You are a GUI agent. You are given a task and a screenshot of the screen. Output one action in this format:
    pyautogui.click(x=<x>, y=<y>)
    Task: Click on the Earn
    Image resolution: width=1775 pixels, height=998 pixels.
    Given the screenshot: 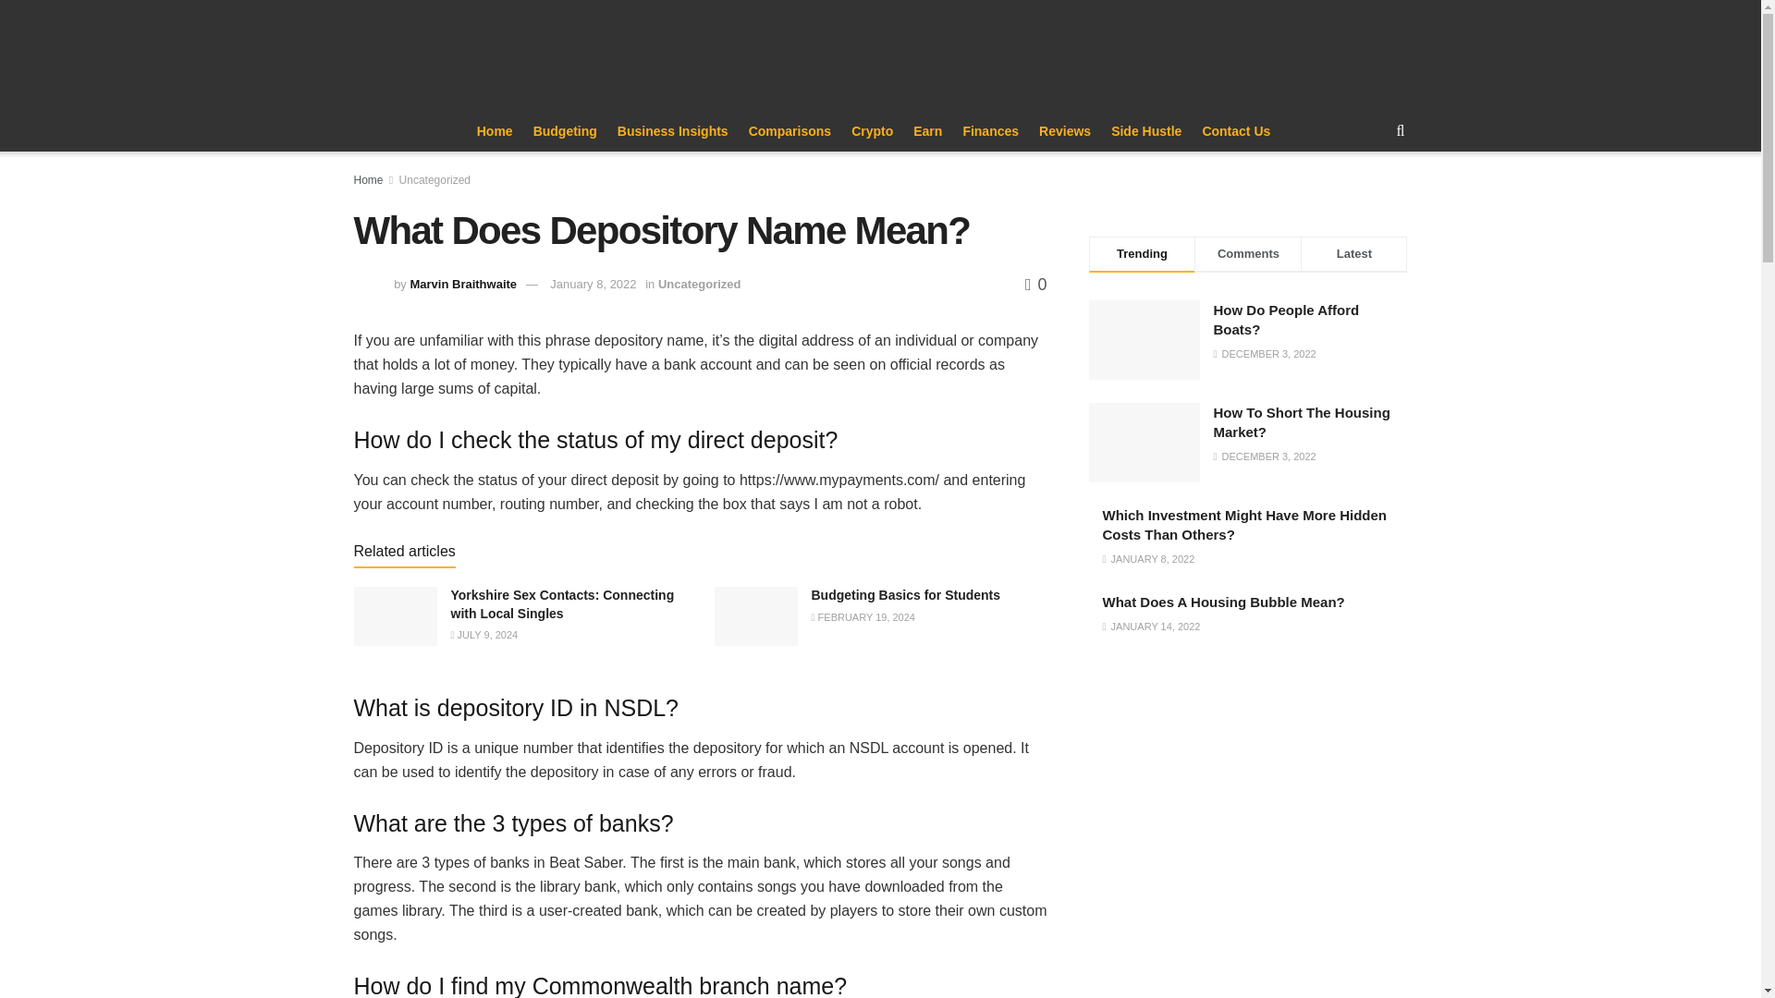 What is the action you would take?
    pyautogui.click(x=928, y=131)
    